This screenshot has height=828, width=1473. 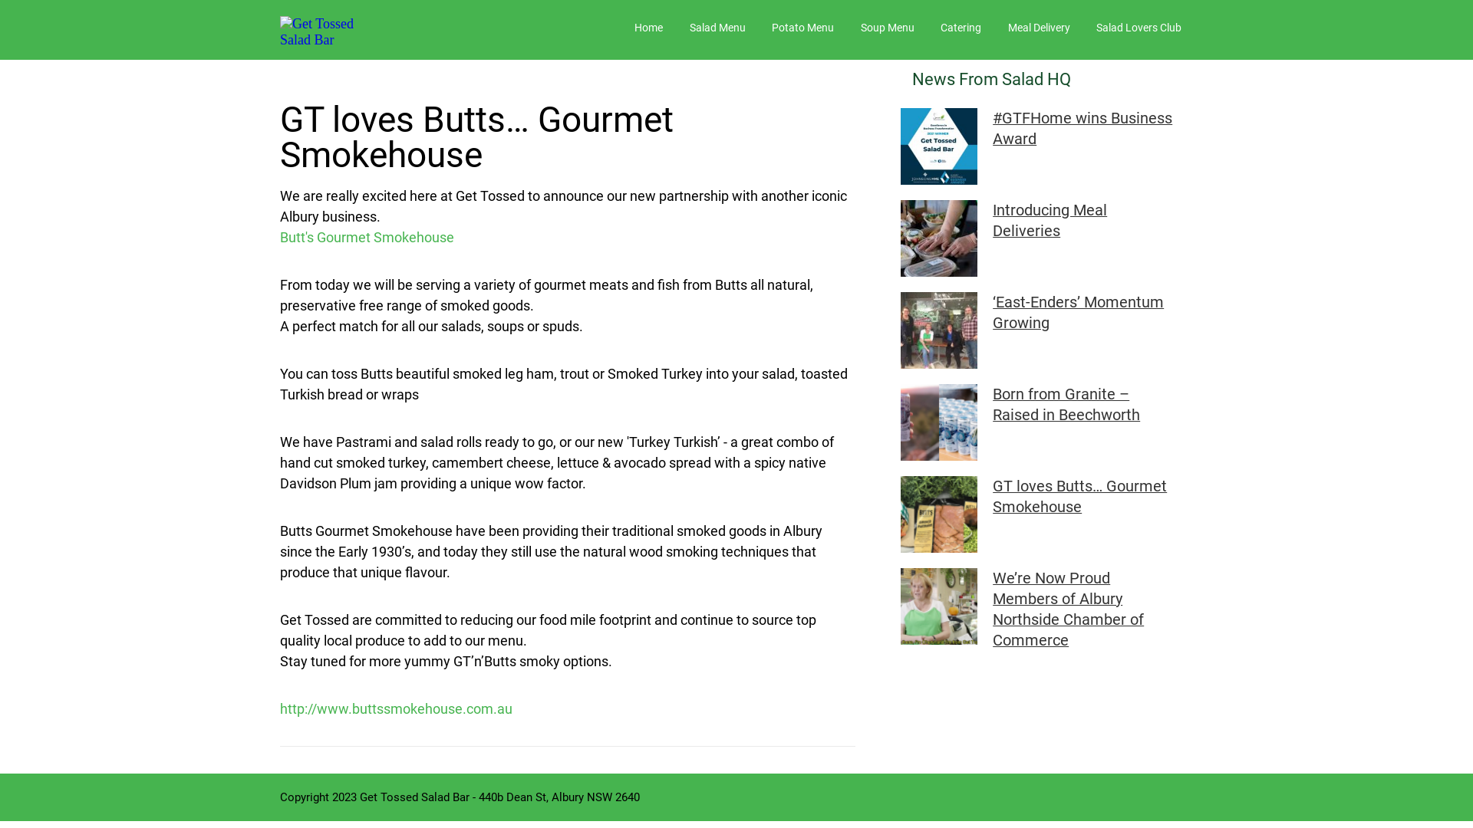 What do you see at coordinates (961, 28) in the screenshot?
I see `Catering` at bounding box center [961, 28].